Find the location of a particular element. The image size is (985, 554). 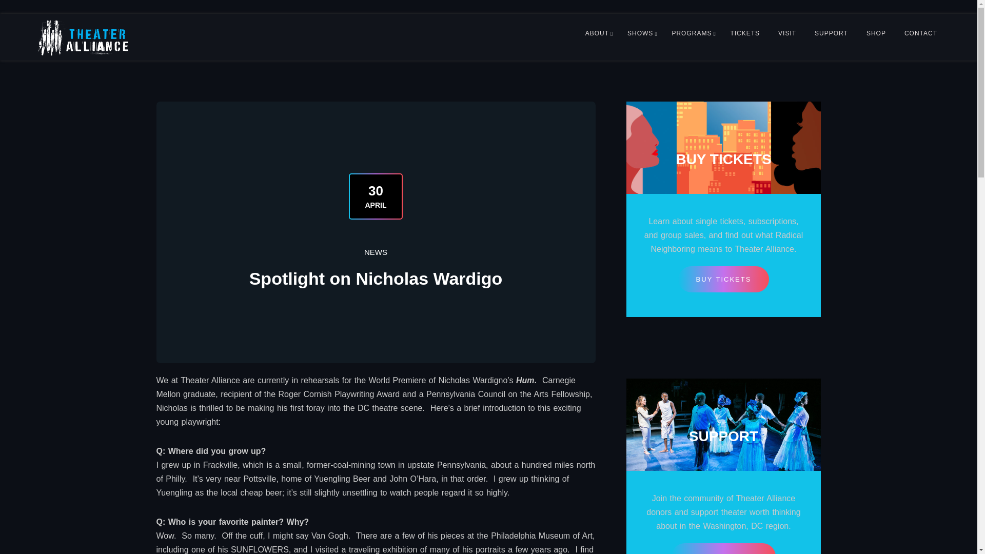

SHOP is located at coordinates (876, 33).